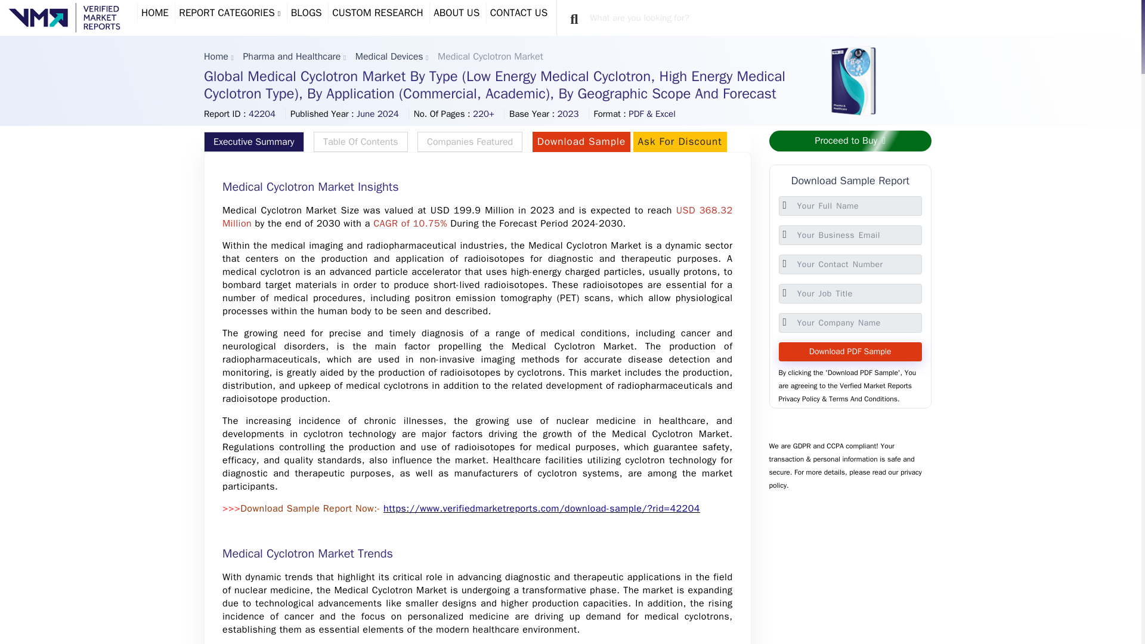 The width and height of the screenshot is (1145, 644). Describe the element at coordinates (155, 13) in the screenshot. I see `HOME` at that location.